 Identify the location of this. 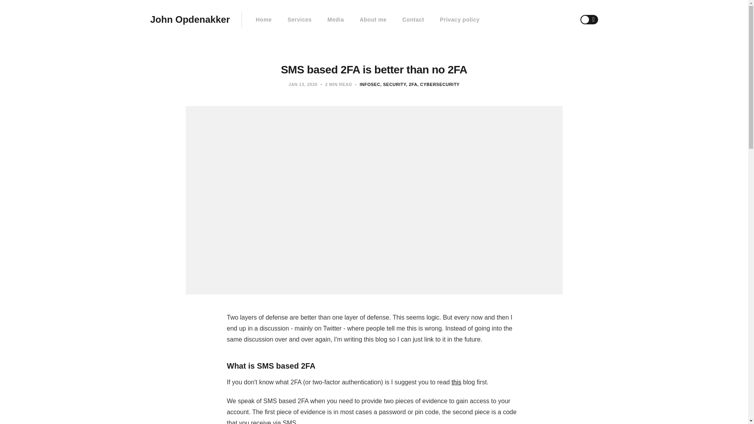
(456, 382).